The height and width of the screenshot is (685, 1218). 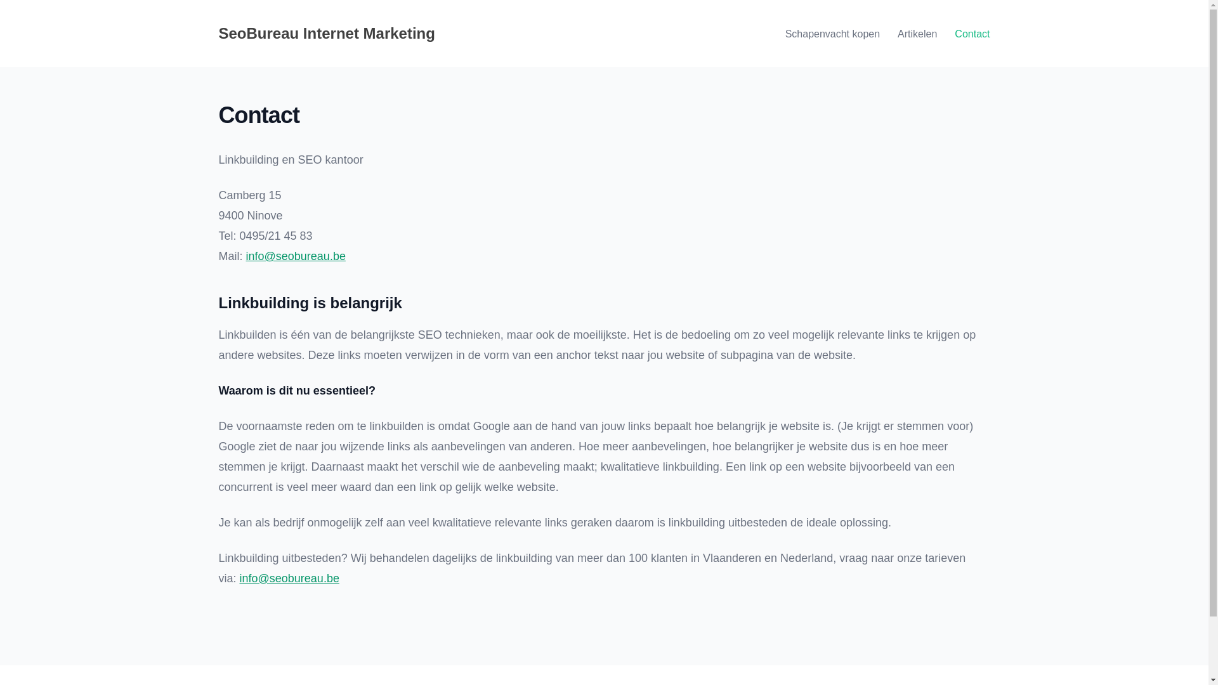 What do you see at coordinates (832, 34) in the screenshot?
I see `Schapenvacht kopen` at bounding box center [832, 34].